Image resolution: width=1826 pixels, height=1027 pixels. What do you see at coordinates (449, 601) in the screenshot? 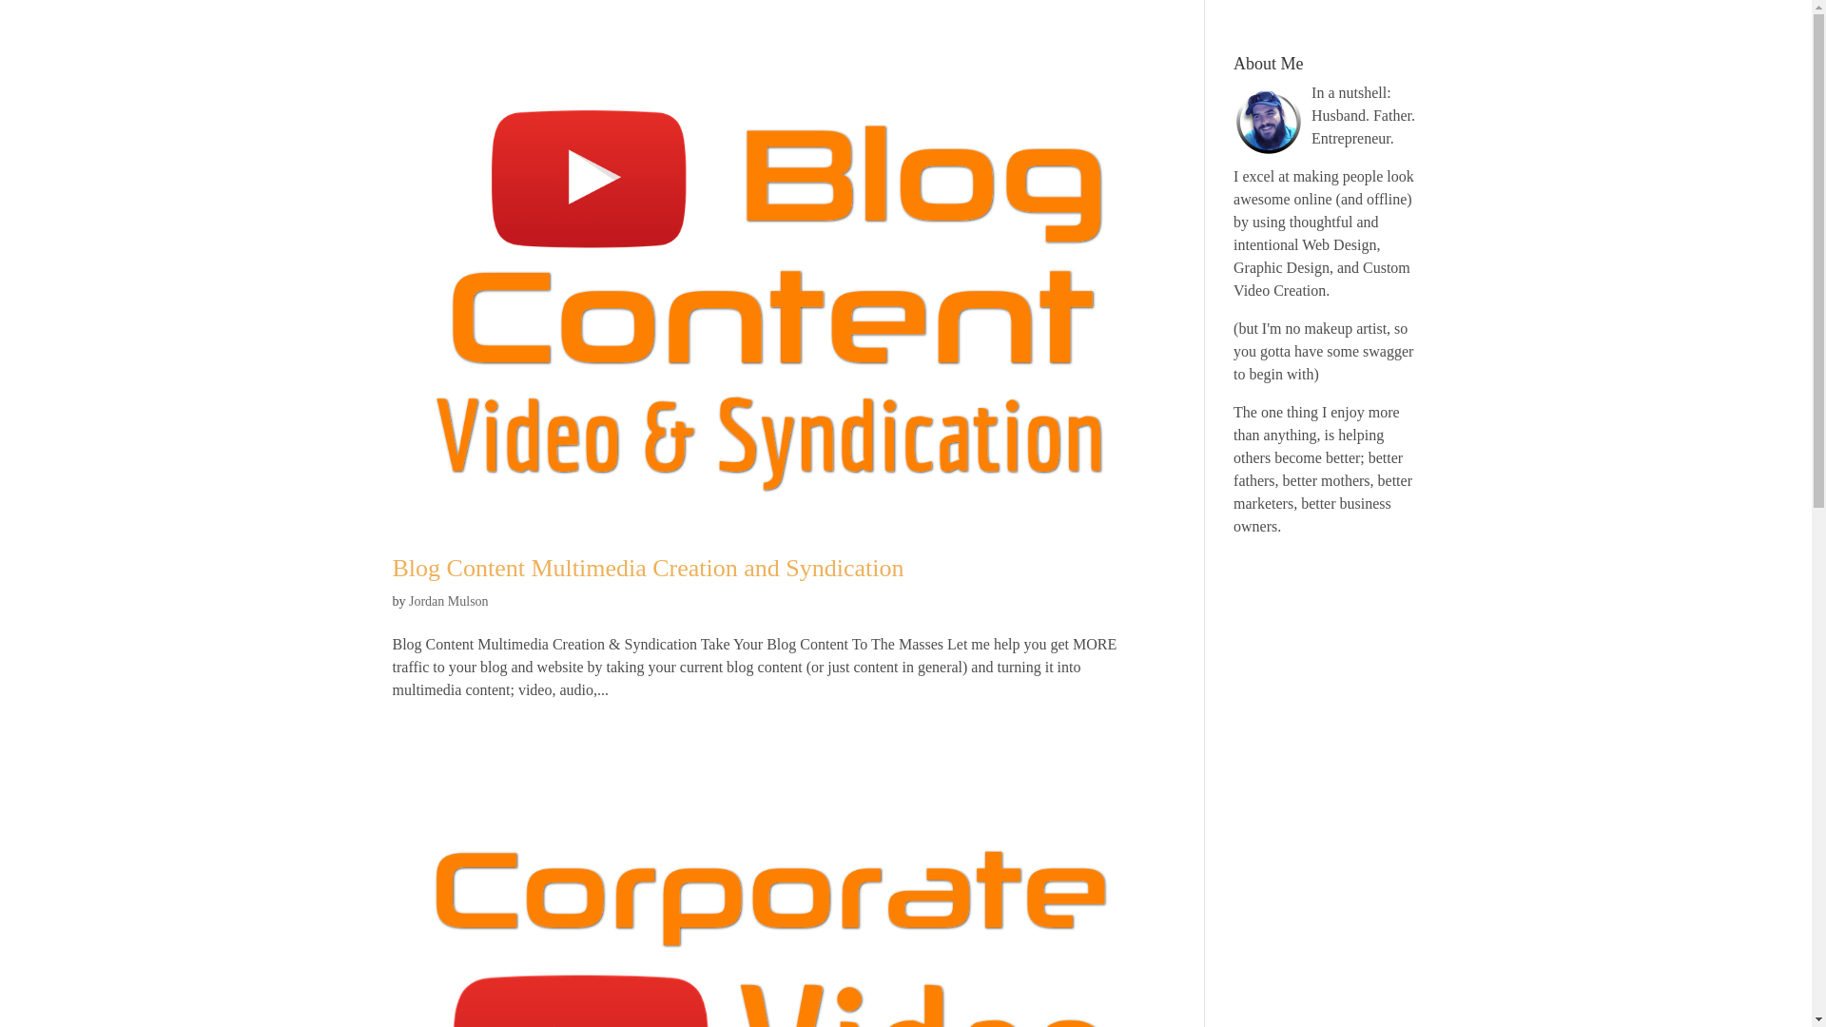
I see `Jordan Mulson` at bounding box center [449, 601].